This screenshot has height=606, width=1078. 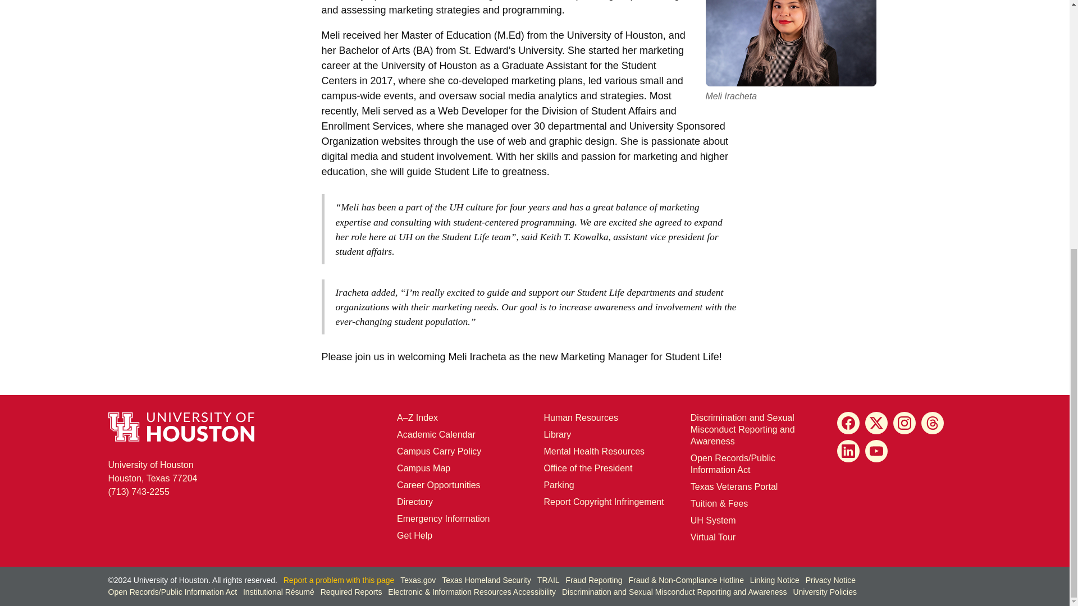 What do you see at coordinates (442, 518) in the screenshot?
I see `Emergency Information` at bounding box center [442, 518].